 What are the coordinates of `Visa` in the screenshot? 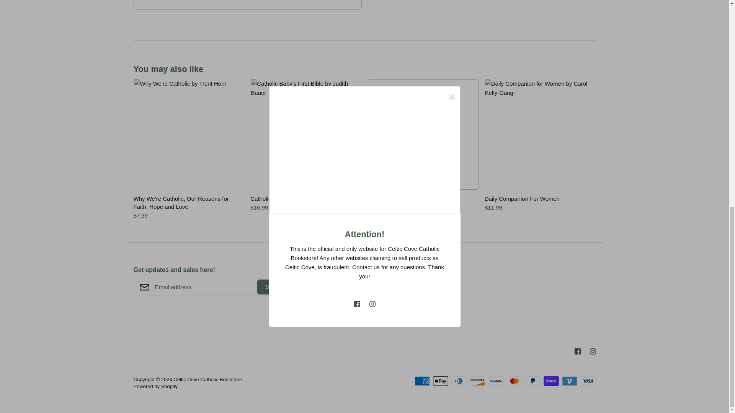 It's located at (588, 381).